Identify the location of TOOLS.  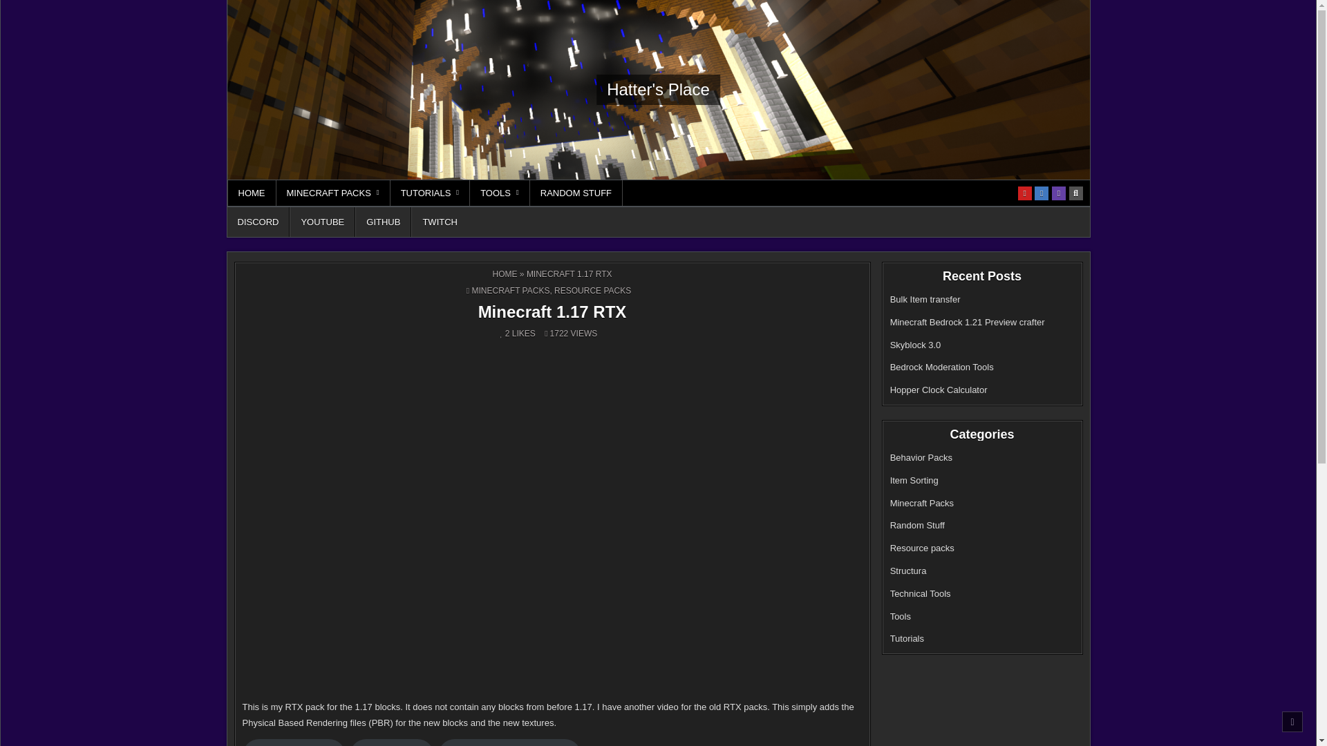
(499, 193).